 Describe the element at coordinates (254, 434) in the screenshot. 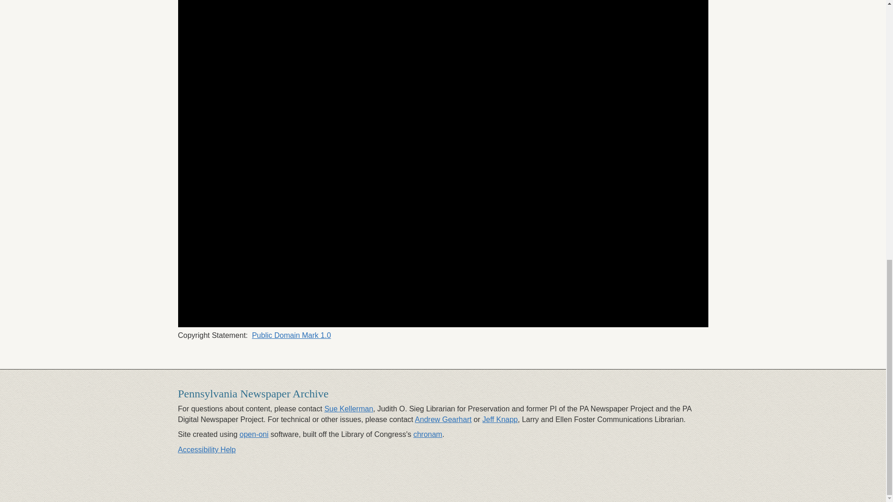

I see `open-oni` at that location.